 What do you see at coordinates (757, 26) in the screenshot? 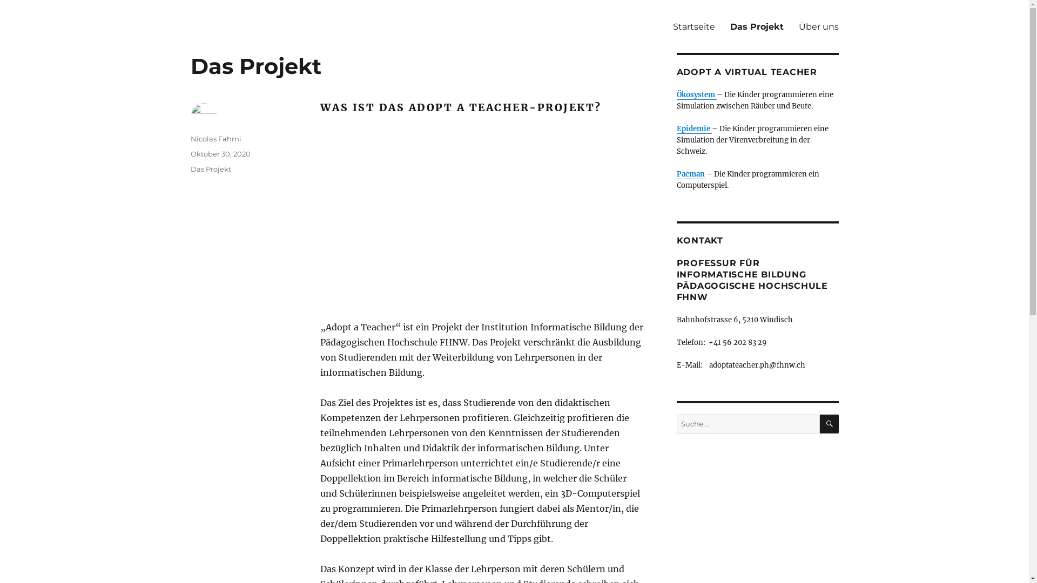
I see `Das Projekt` at bounding box center [757, 26].